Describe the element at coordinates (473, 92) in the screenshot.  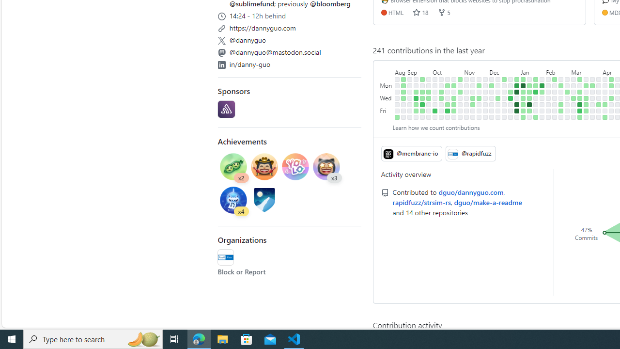
I see `No contributions on November 14th.` at that location.